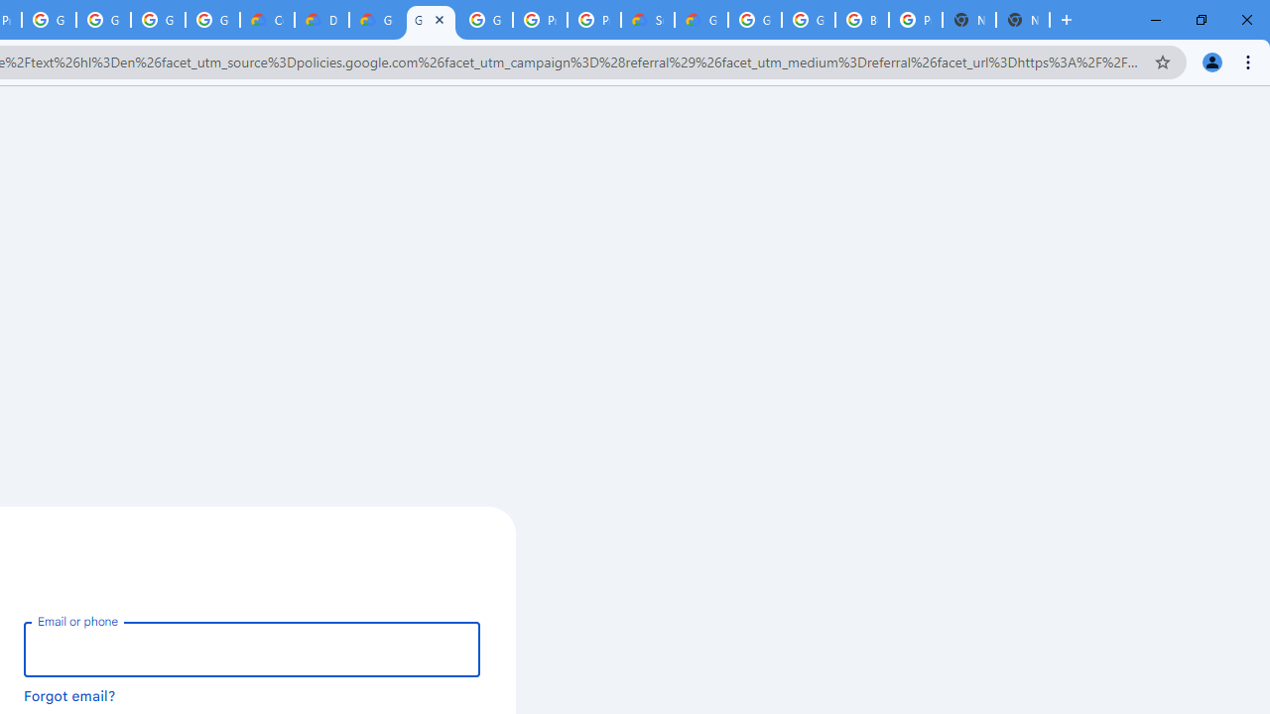  I want to click on Google Cloud Platform, so click(486, 20).